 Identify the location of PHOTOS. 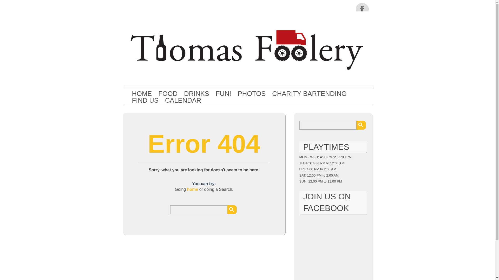
(252, 94).